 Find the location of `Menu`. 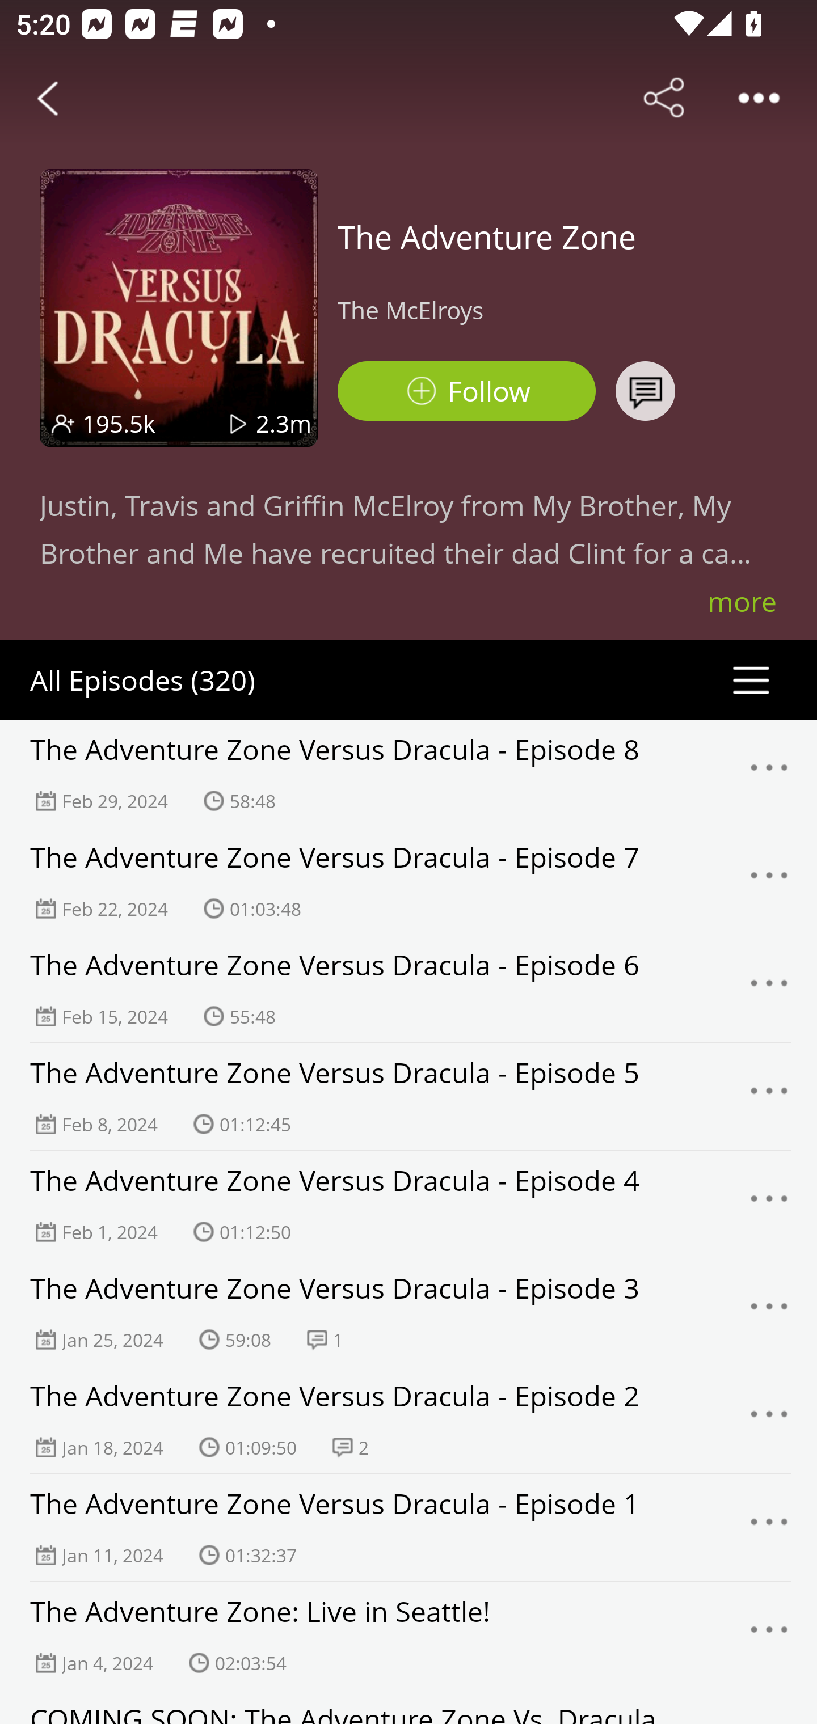

Menu is located at coordinates (769, 1635).